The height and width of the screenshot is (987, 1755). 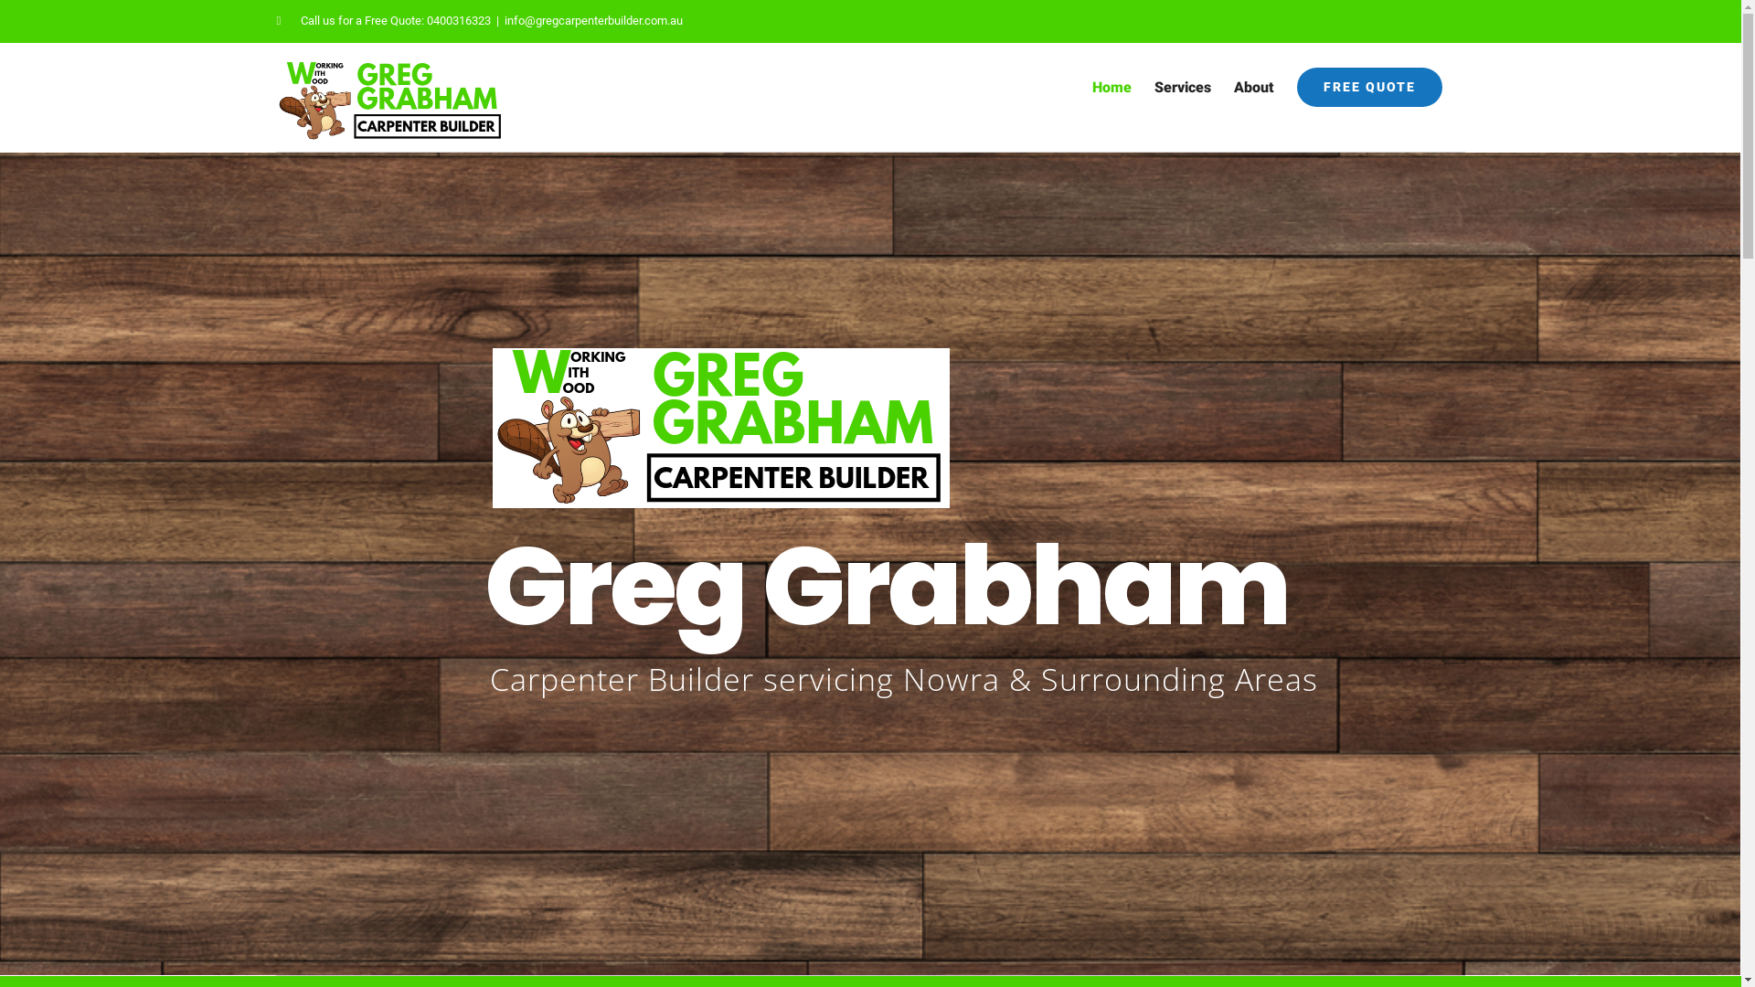 I want to click on About, so click(x=1254, y=88).